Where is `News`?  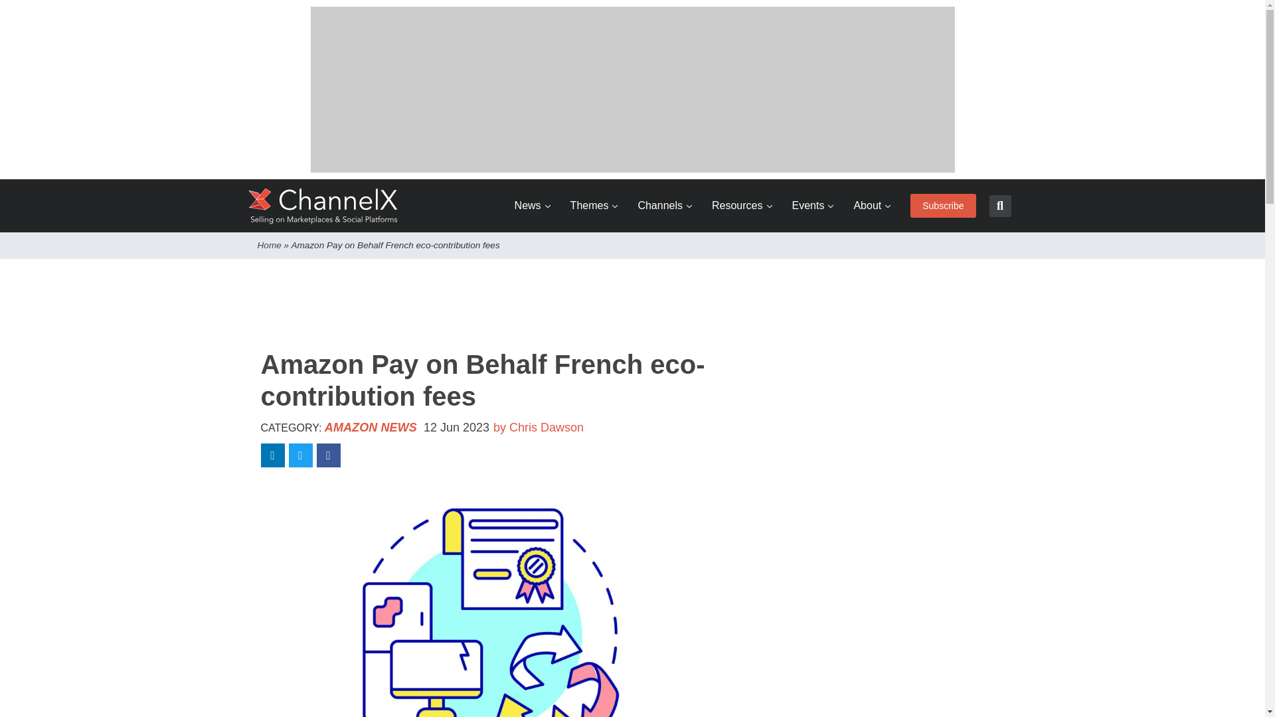
News is located at coordinates (533, 206).